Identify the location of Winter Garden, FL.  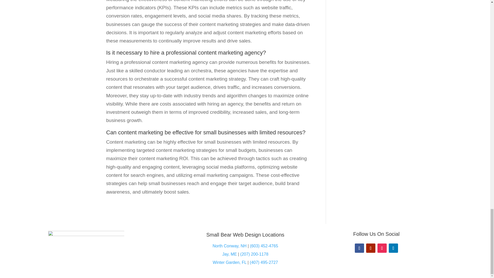
(230, 262).